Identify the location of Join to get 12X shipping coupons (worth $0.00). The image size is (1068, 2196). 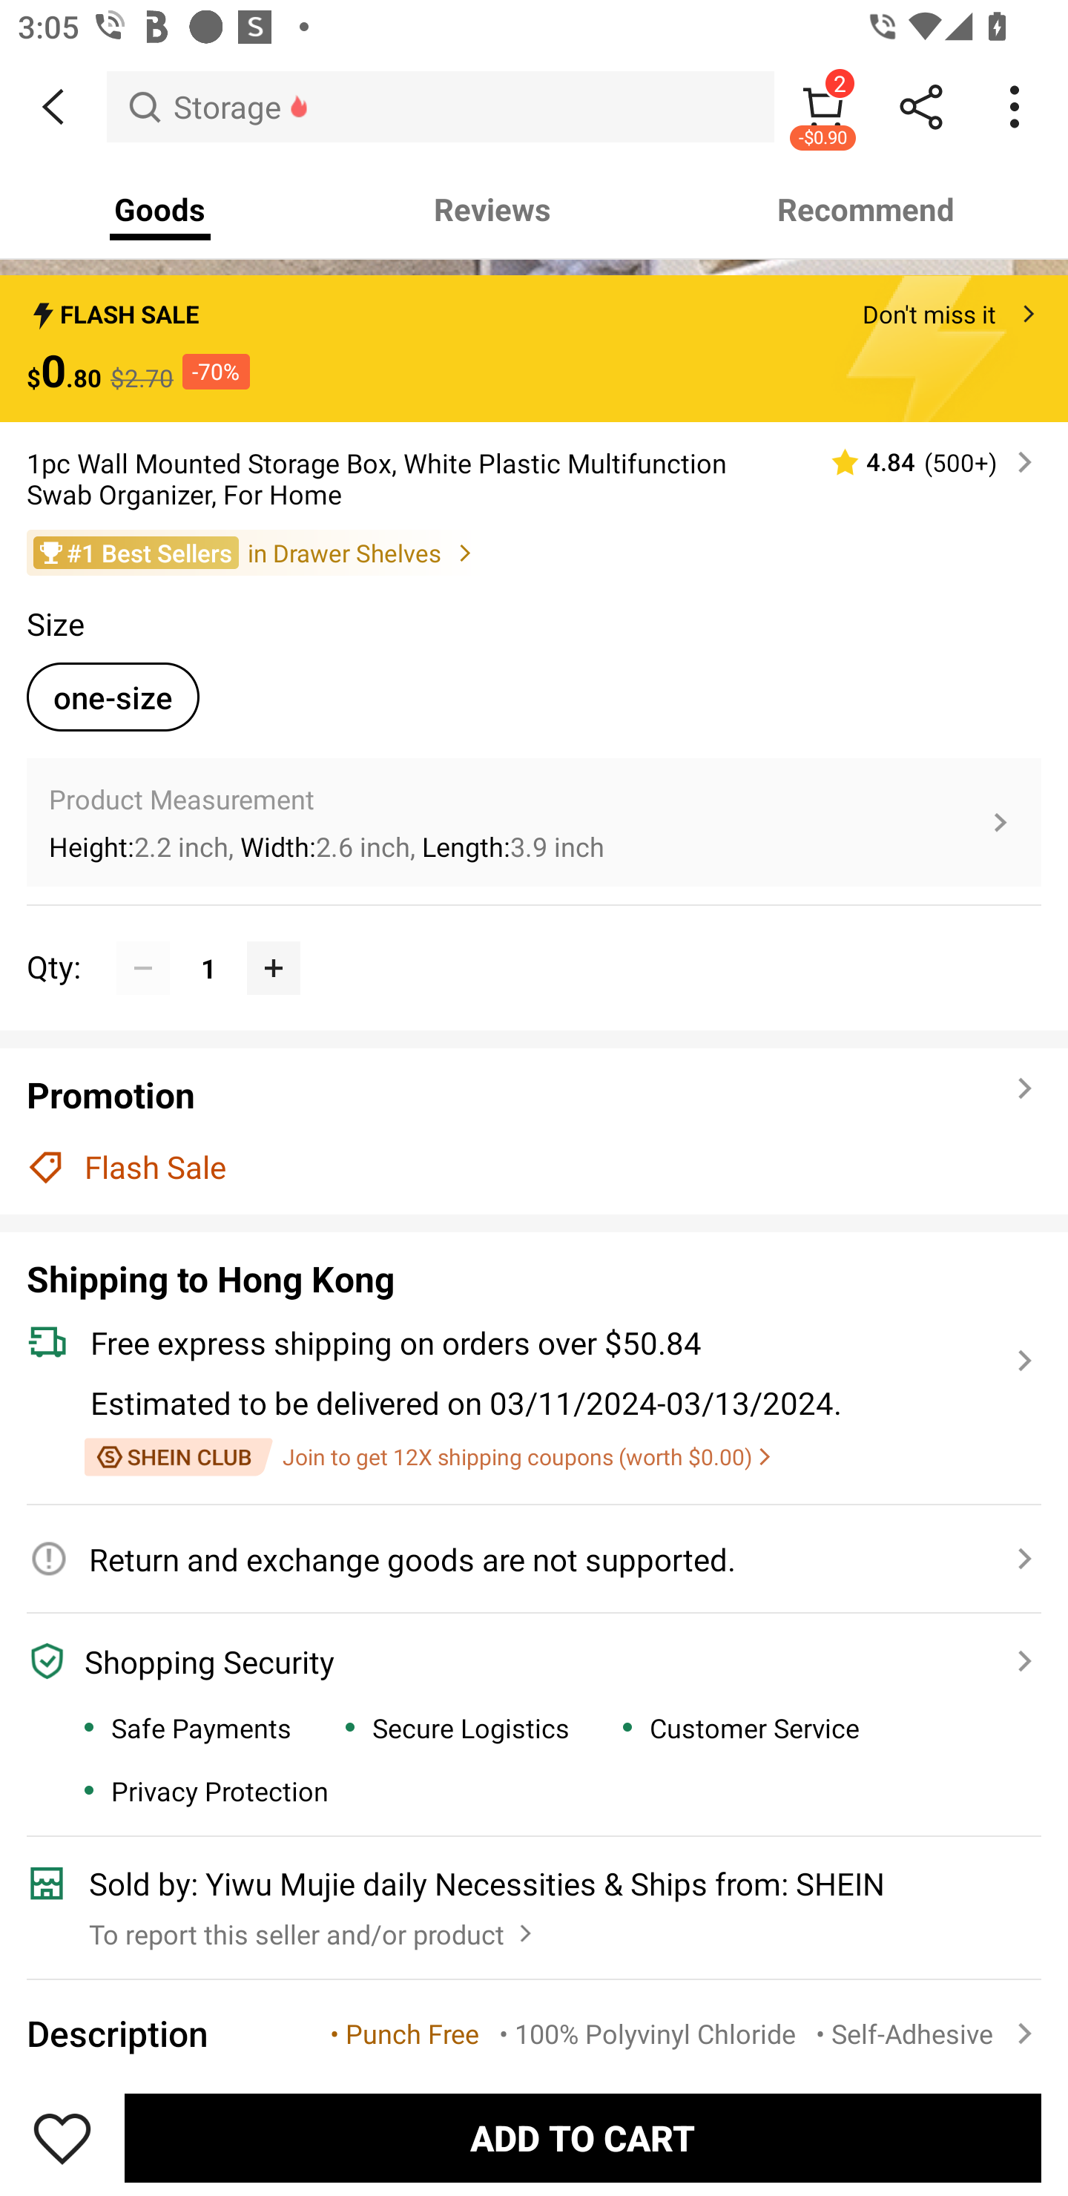
(427, 1457).